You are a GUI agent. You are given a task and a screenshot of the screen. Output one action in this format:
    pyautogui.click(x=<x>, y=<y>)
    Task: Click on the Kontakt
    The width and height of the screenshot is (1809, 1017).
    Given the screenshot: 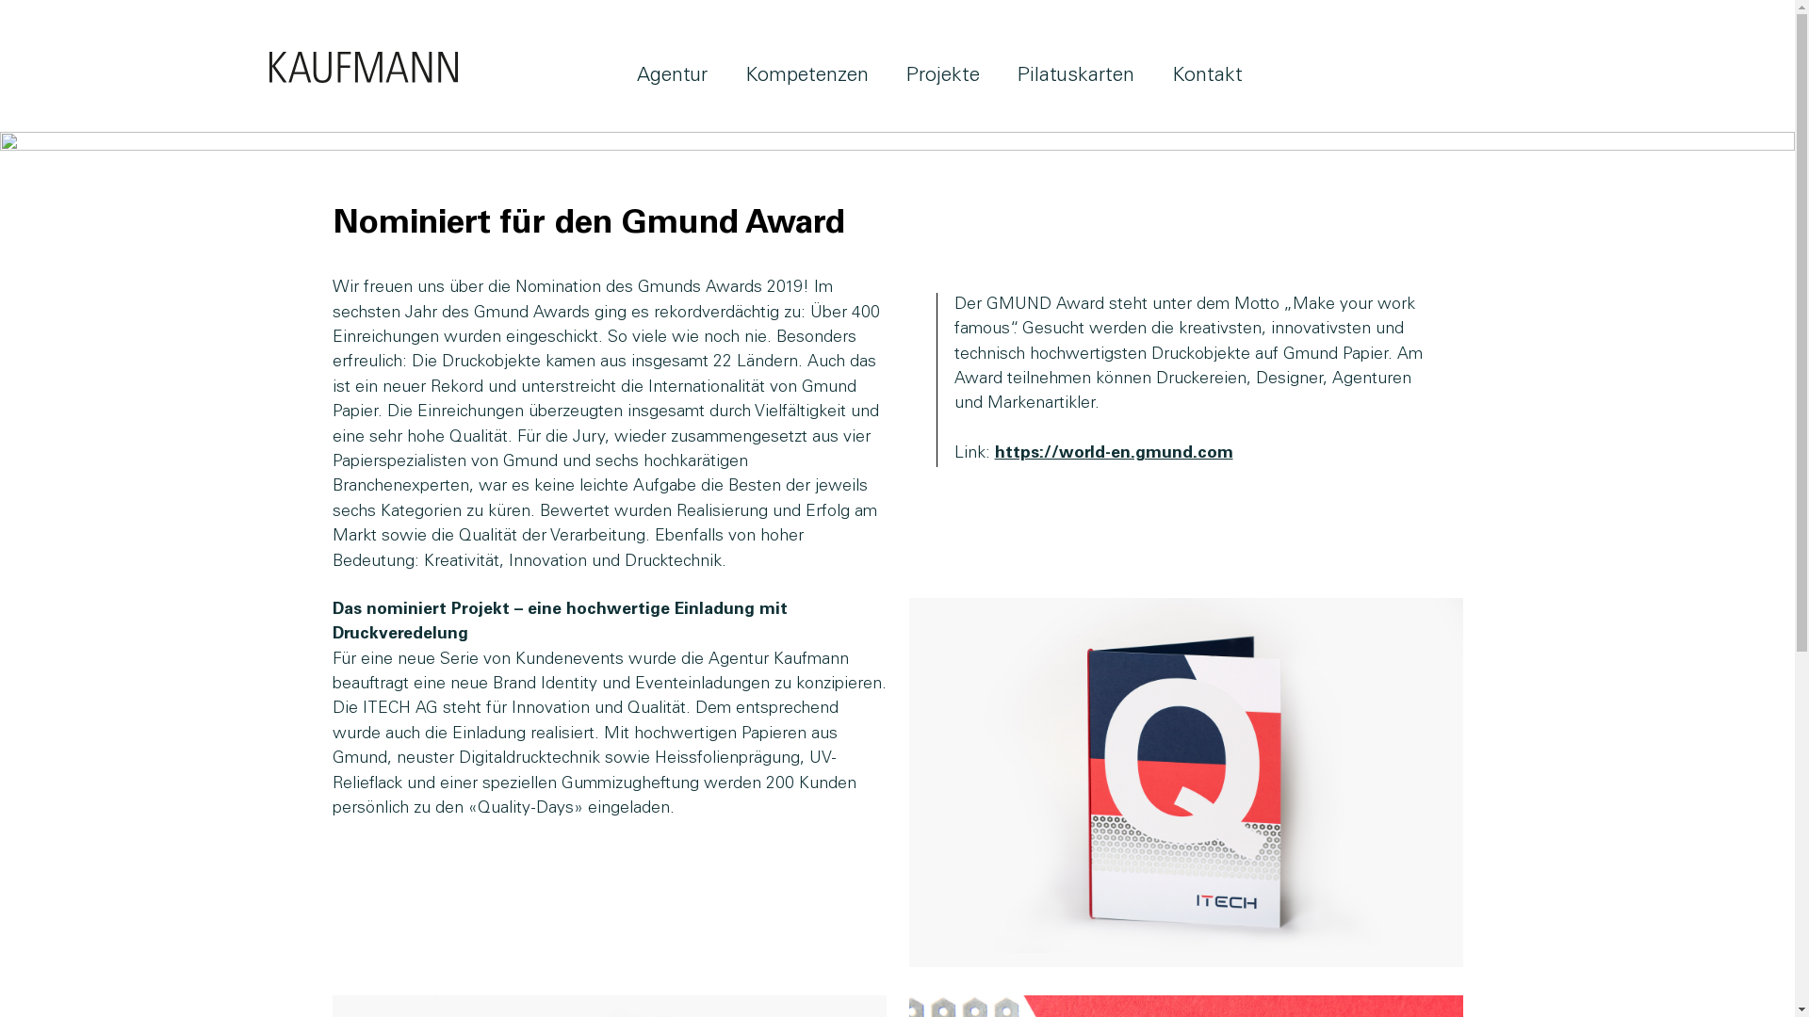 What is the action you would take?
    pyautogui.click(x=1208, y=73)
    